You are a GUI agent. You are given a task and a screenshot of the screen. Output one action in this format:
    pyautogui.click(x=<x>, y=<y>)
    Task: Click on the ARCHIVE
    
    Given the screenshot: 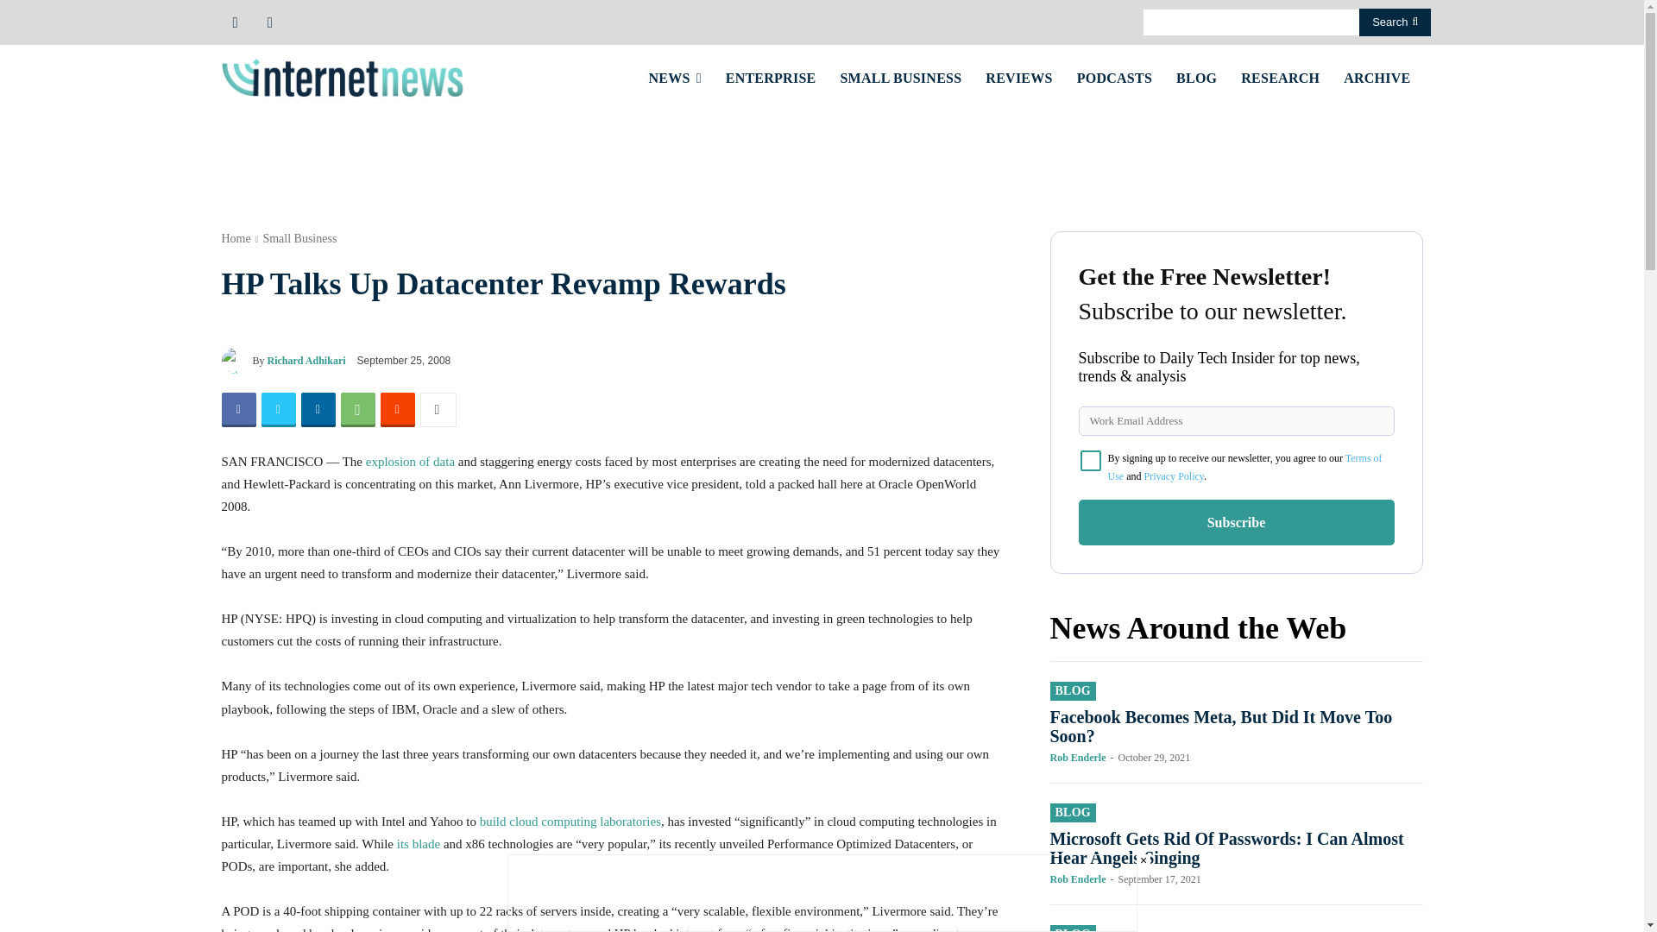 What is the action you would take?
    pyautogui.click(x=1377, y=78)
    